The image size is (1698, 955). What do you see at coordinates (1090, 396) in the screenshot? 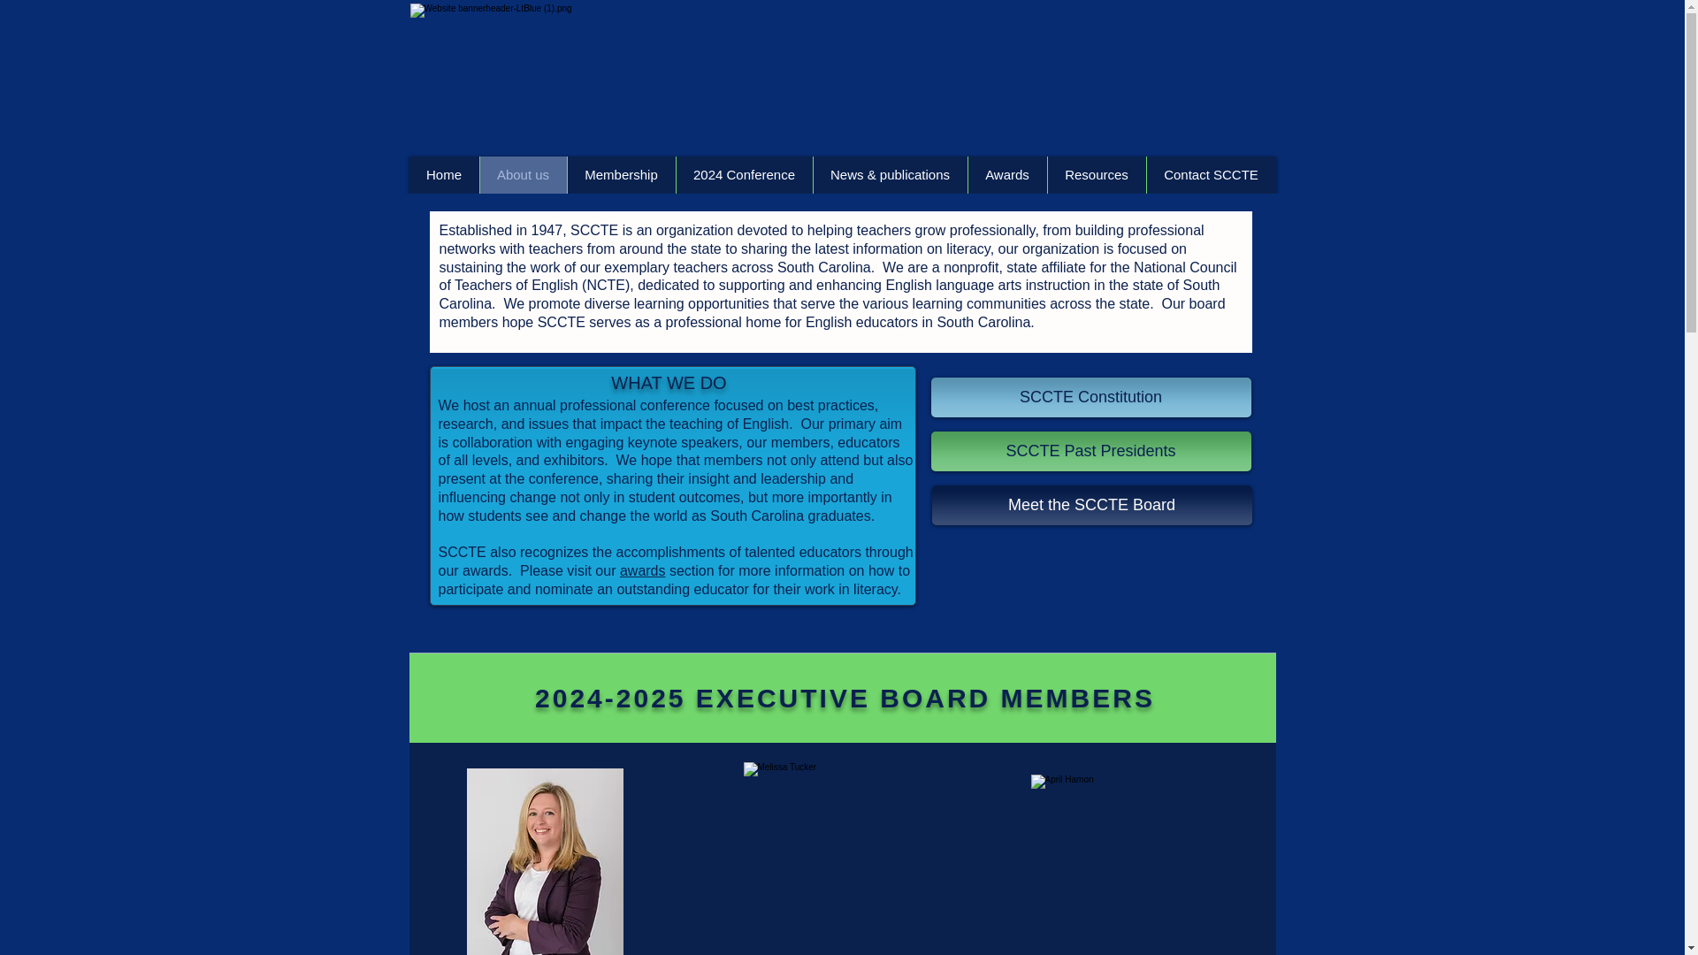
I see `SCCTE Constitution` at bounding box center [1090, 396].